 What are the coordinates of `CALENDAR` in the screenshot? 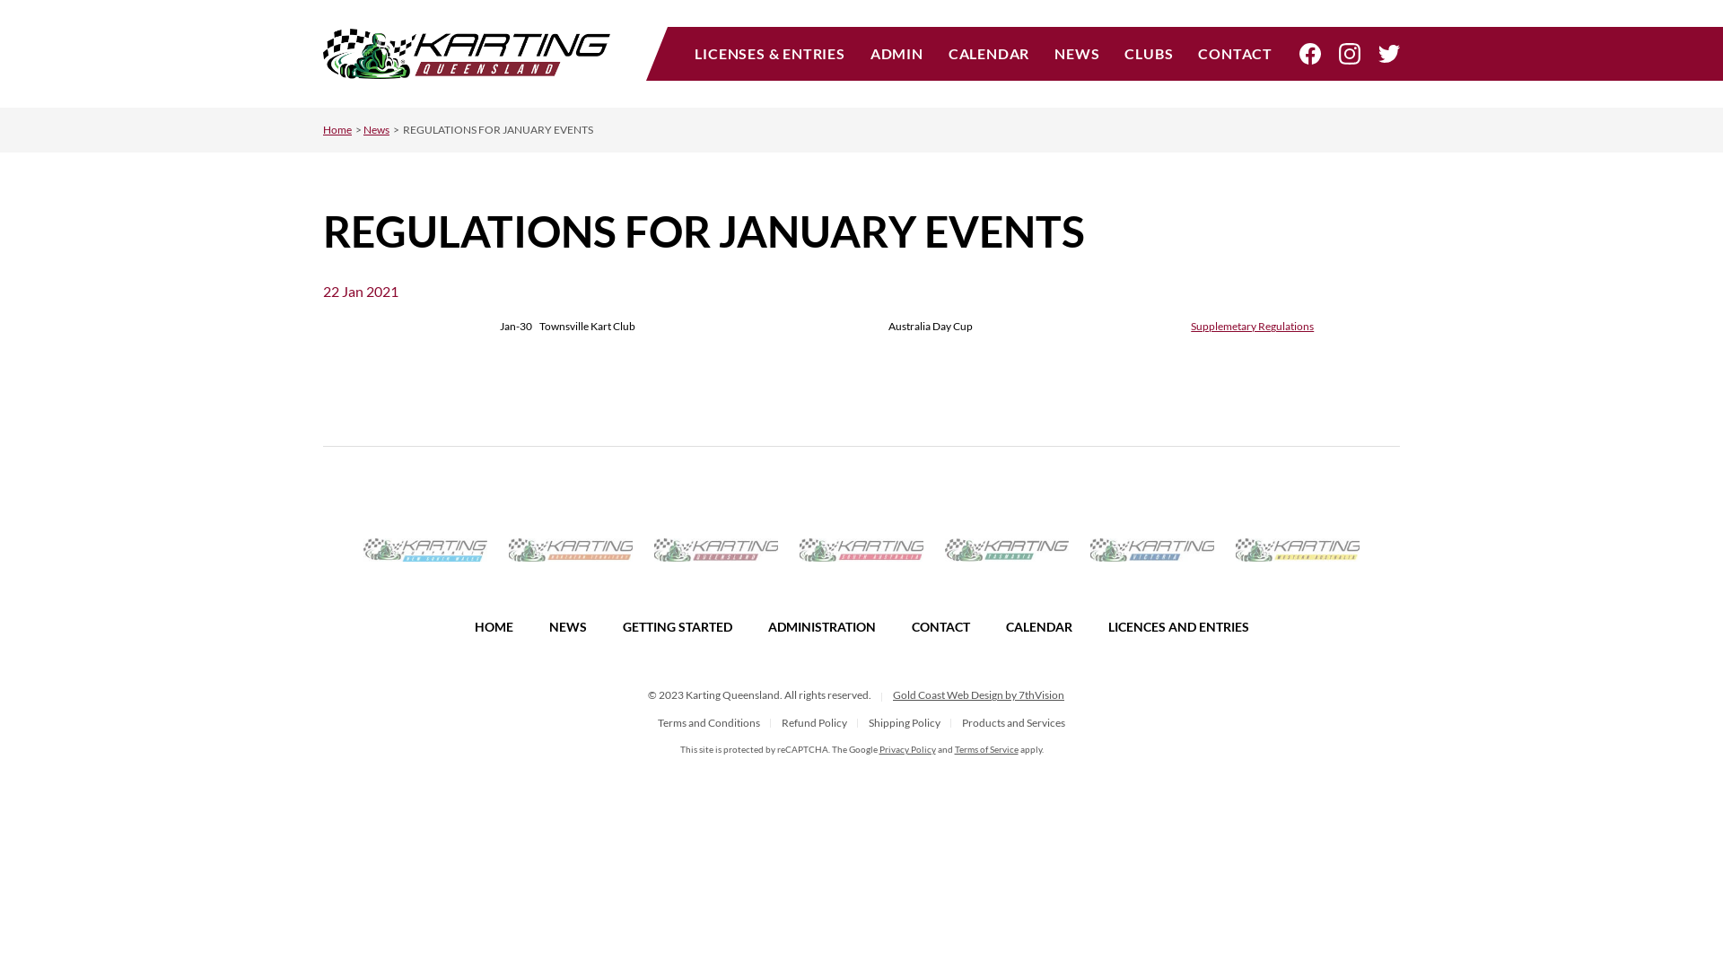 It's located at (989, 54).